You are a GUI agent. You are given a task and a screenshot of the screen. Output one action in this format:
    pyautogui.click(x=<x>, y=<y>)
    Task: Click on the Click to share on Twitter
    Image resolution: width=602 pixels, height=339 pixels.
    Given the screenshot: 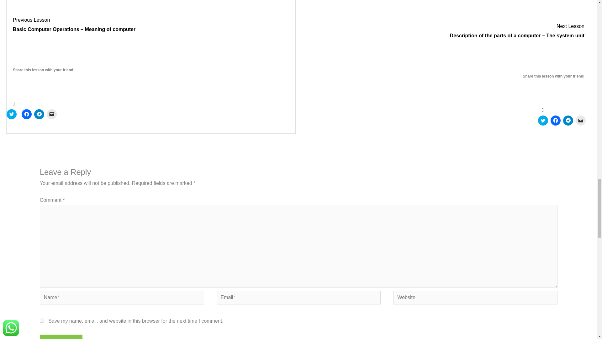 What is the action you would take?
    pyautogui.click(x=543, y=121)
    